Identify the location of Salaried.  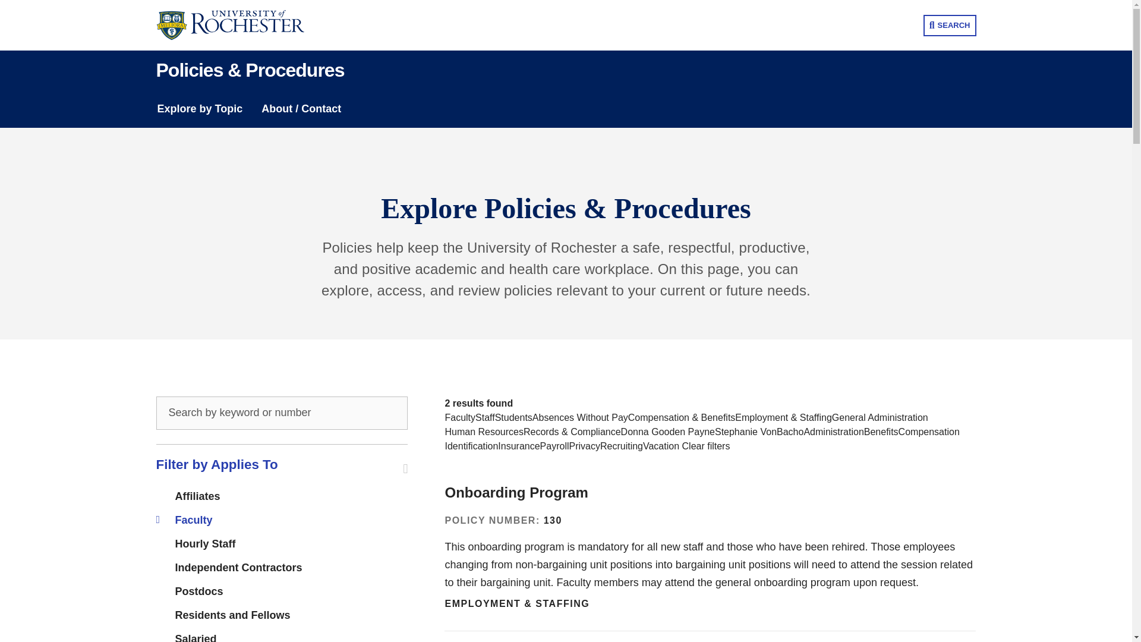
(195, 635).